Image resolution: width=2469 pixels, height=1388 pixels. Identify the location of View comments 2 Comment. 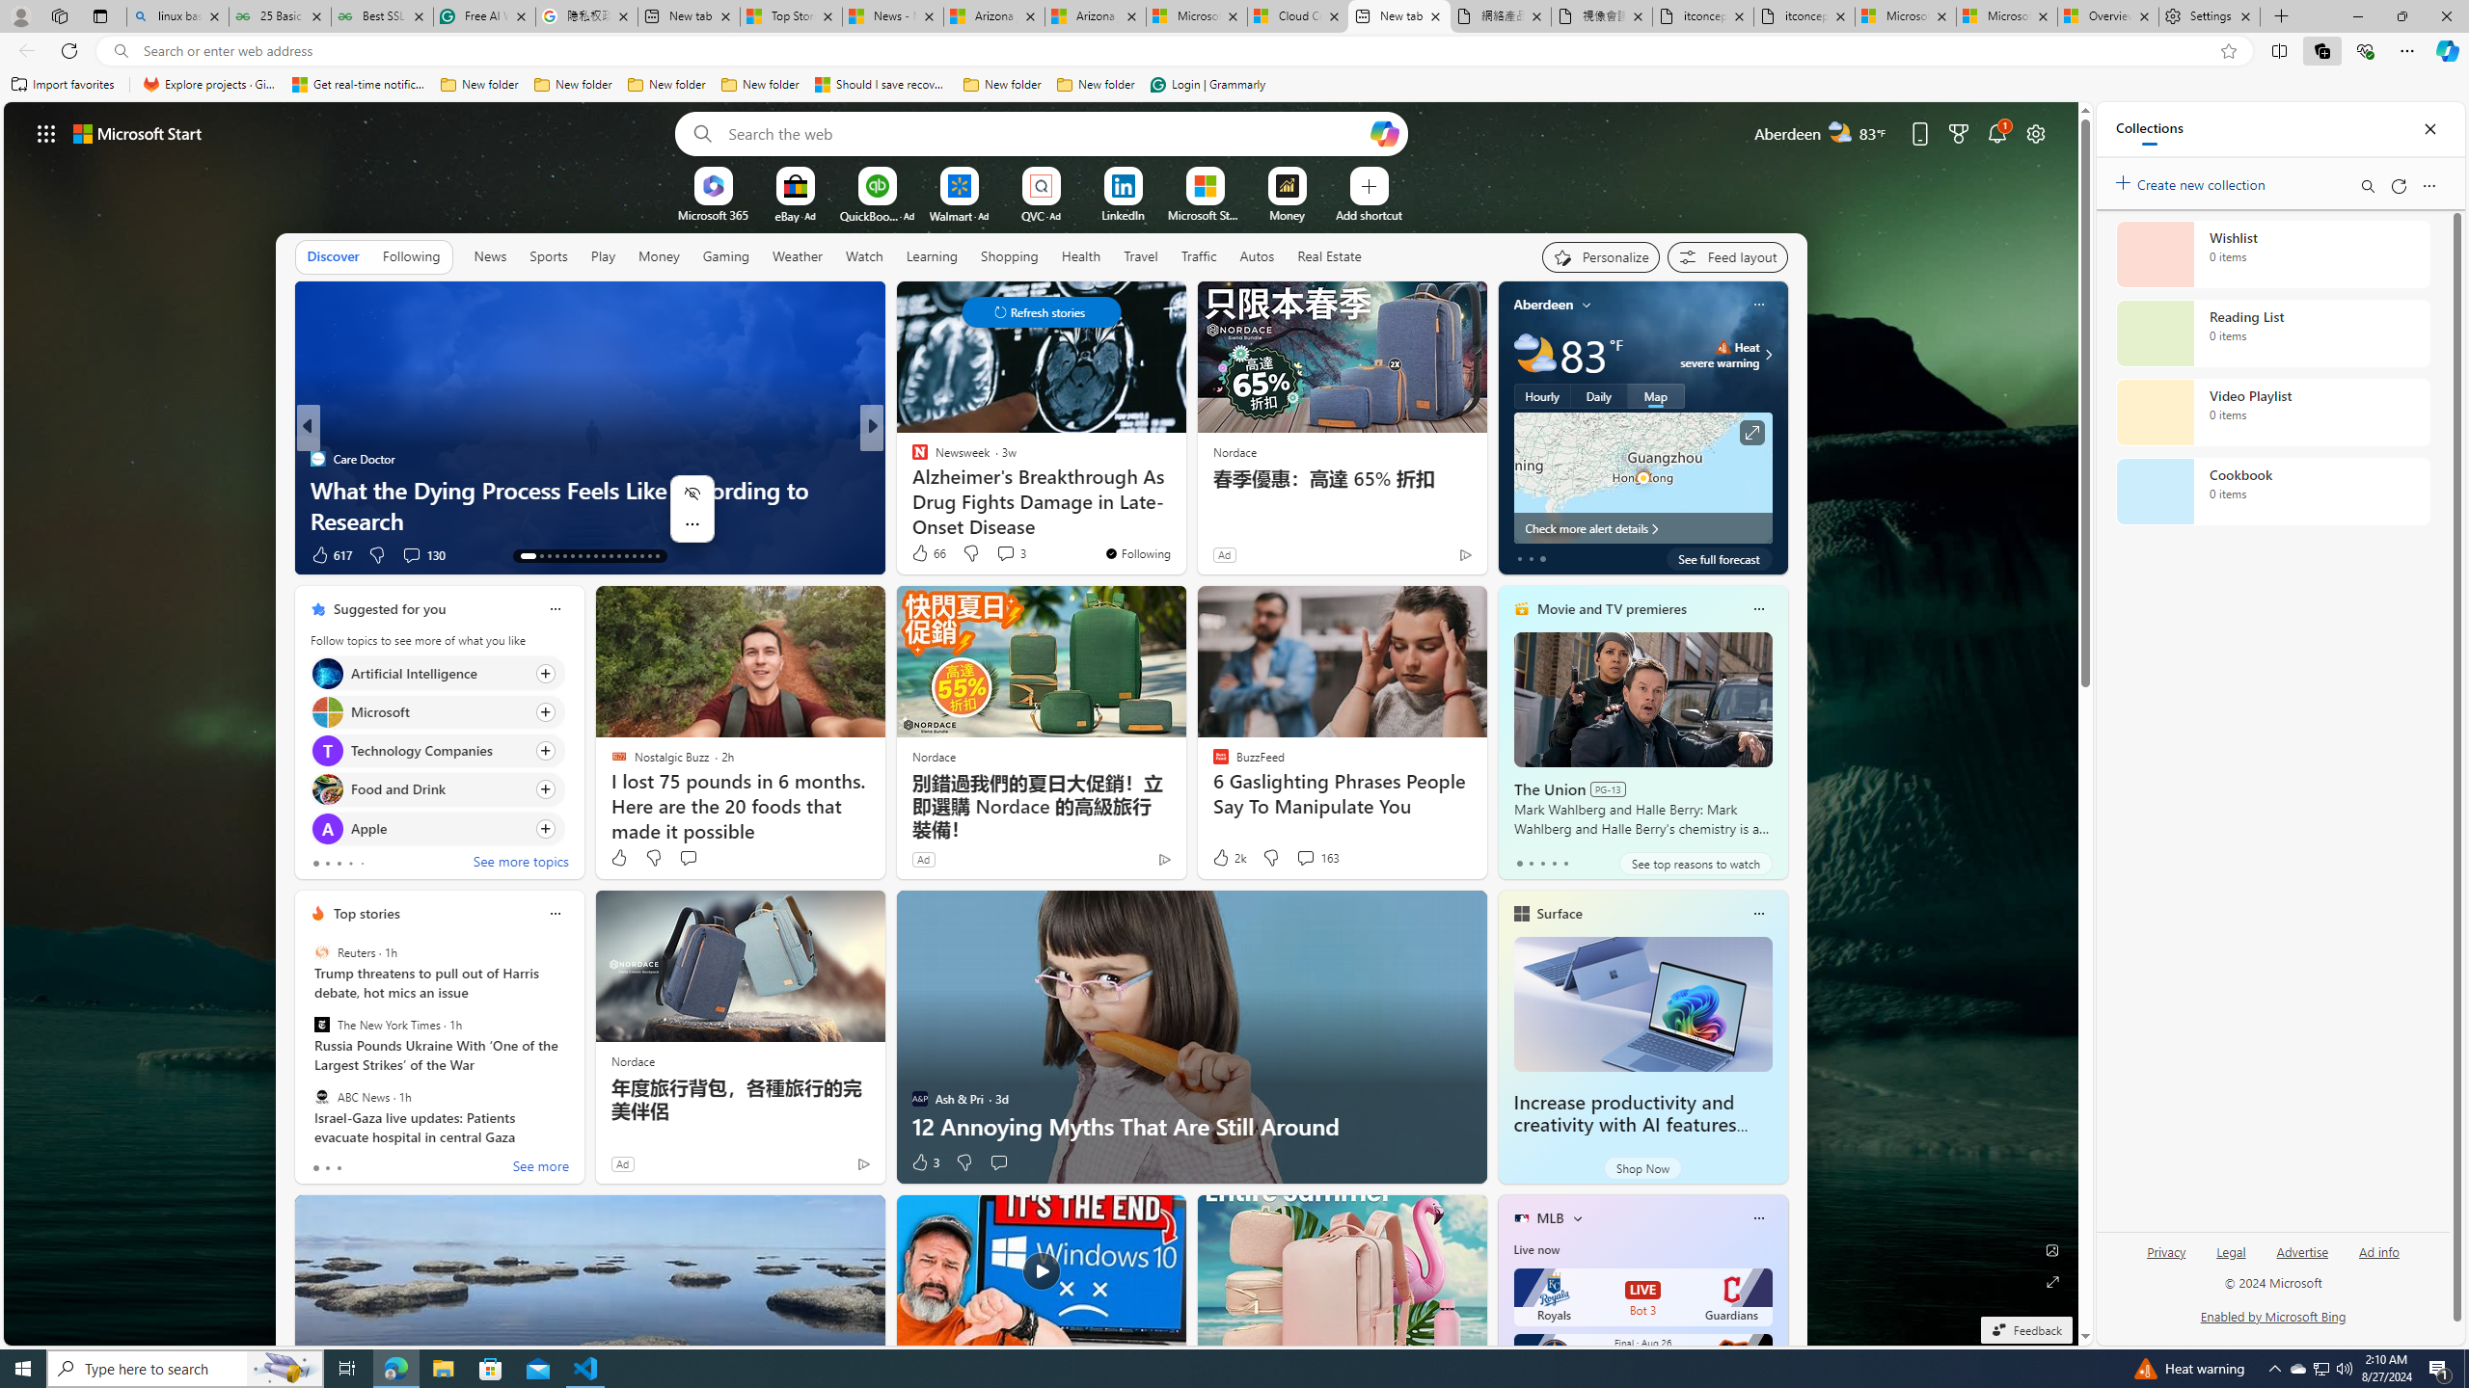
(1004, 555).